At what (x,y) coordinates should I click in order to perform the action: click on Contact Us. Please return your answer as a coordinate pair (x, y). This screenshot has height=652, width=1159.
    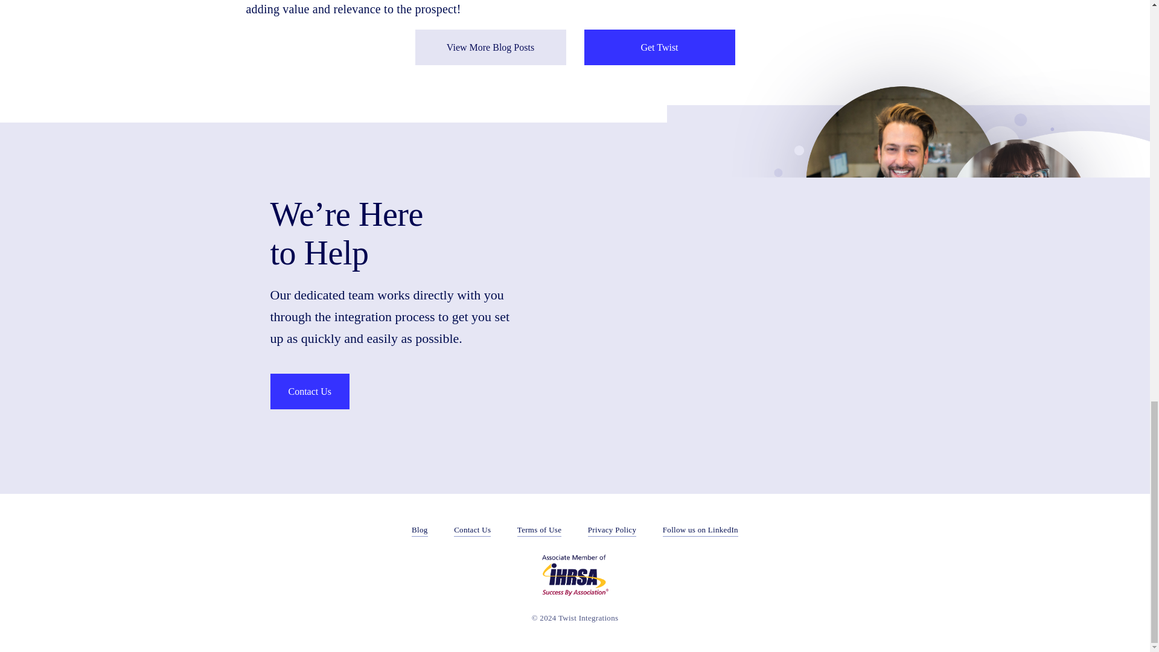
    Looking at the image, I should click on (472, 530).